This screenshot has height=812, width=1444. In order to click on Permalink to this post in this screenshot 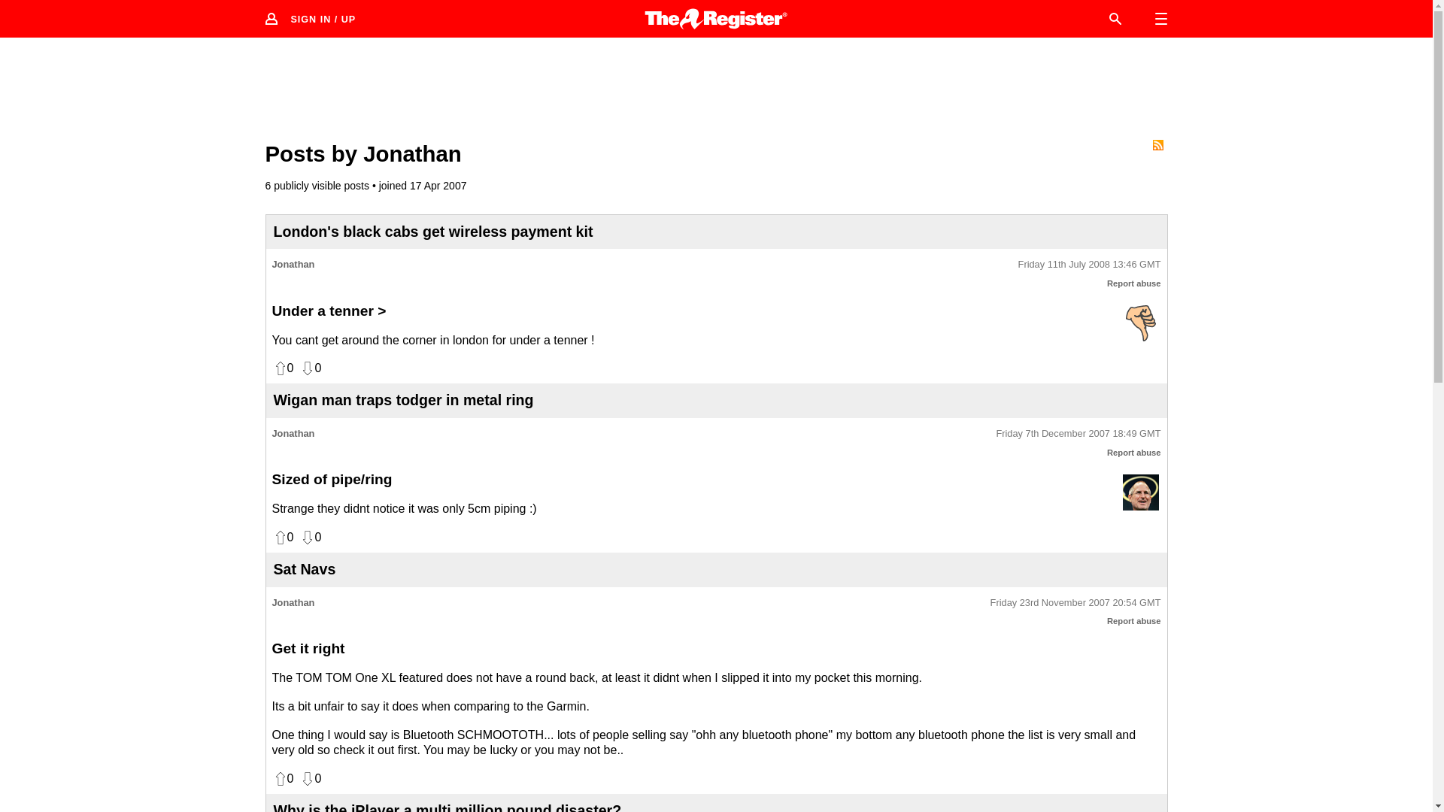, I will do `click(1075, 603)`.